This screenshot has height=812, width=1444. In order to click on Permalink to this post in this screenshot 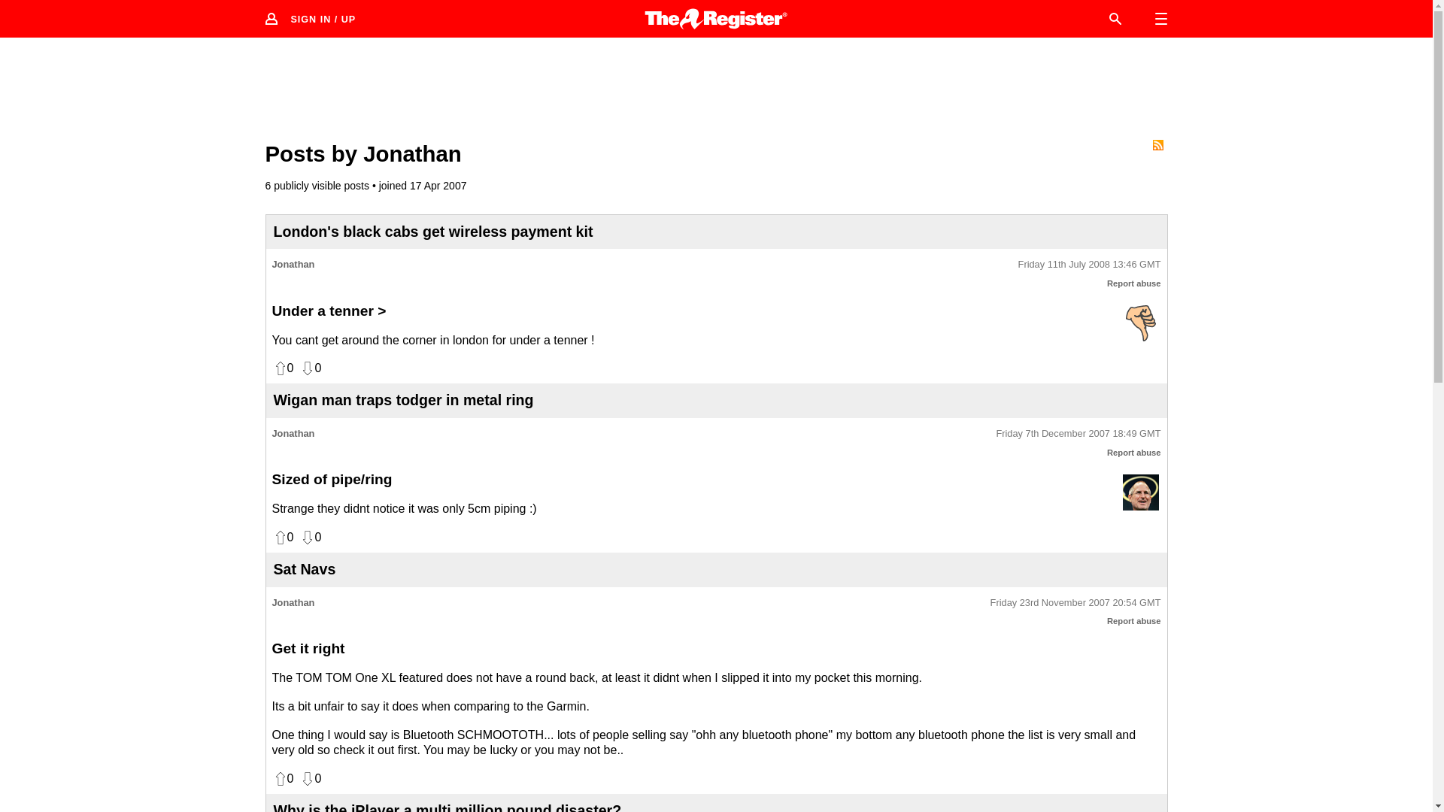, I will do `click(1075, 603)`.